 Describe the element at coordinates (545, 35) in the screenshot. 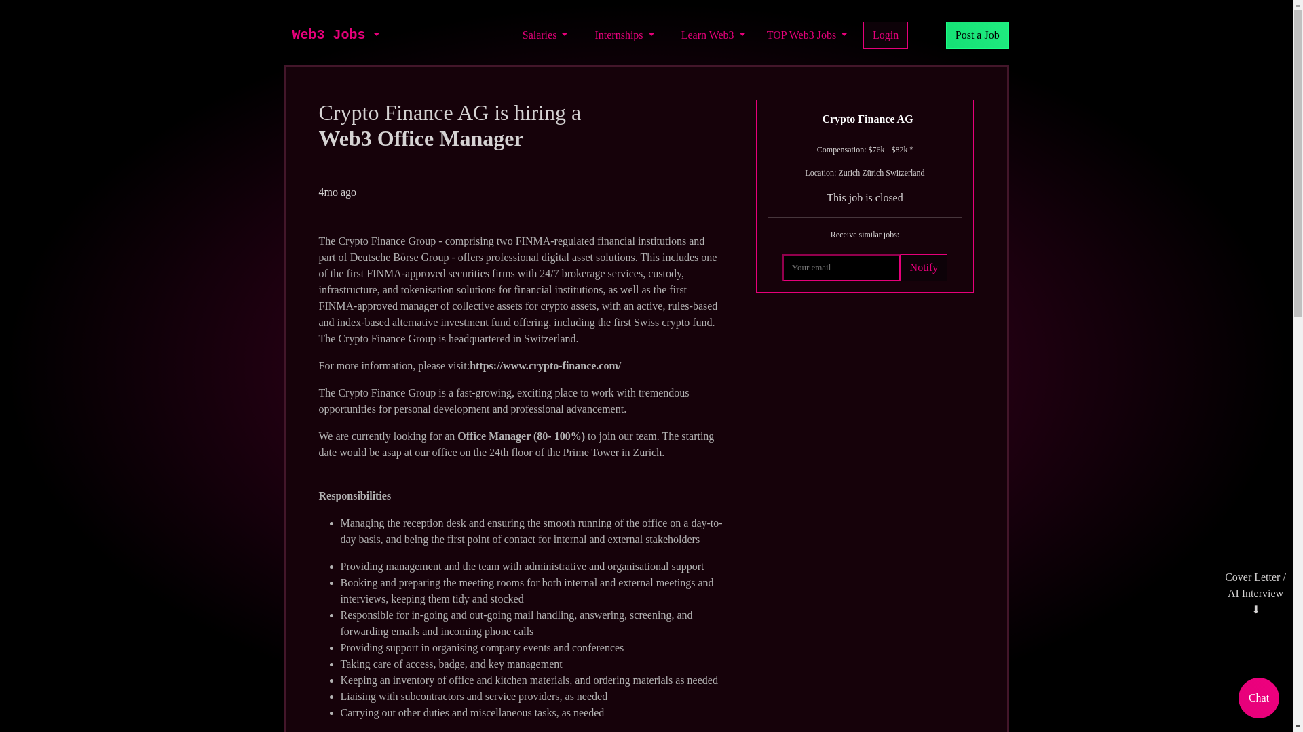

I see `Salaries` at that location.